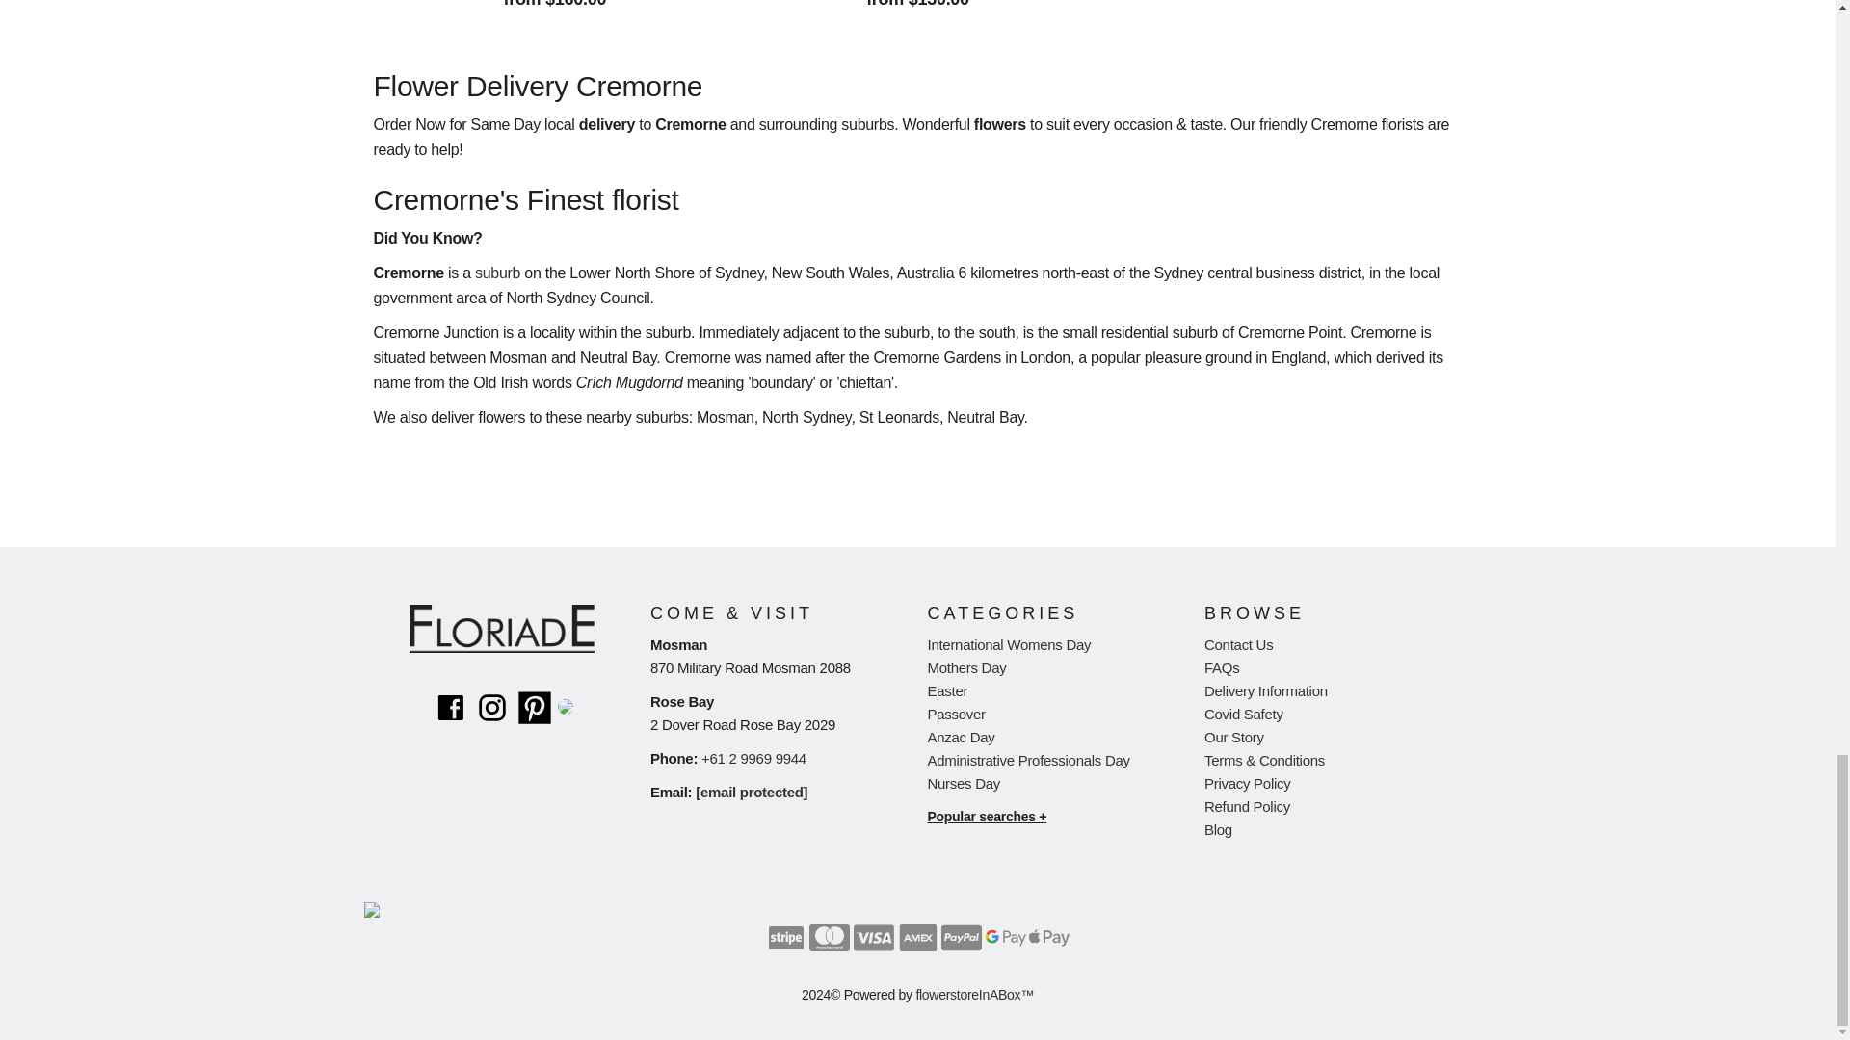 This screenshot has width=1850, height=1040. I want to click on facebook, so click(450, 707).